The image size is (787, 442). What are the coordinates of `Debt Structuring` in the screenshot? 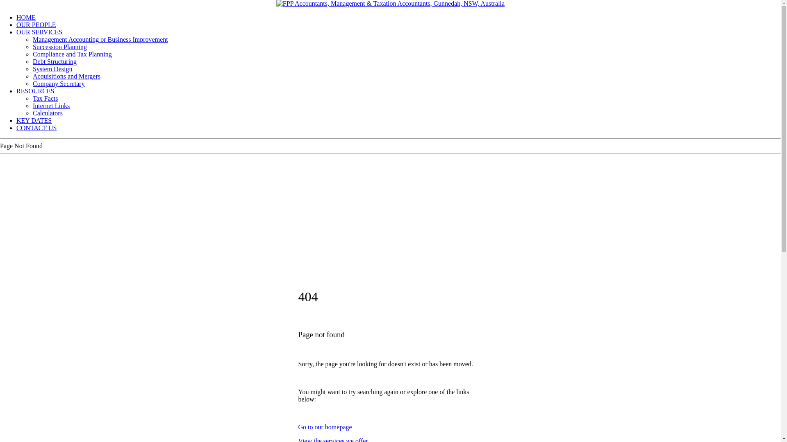 It's located at (55, 61).